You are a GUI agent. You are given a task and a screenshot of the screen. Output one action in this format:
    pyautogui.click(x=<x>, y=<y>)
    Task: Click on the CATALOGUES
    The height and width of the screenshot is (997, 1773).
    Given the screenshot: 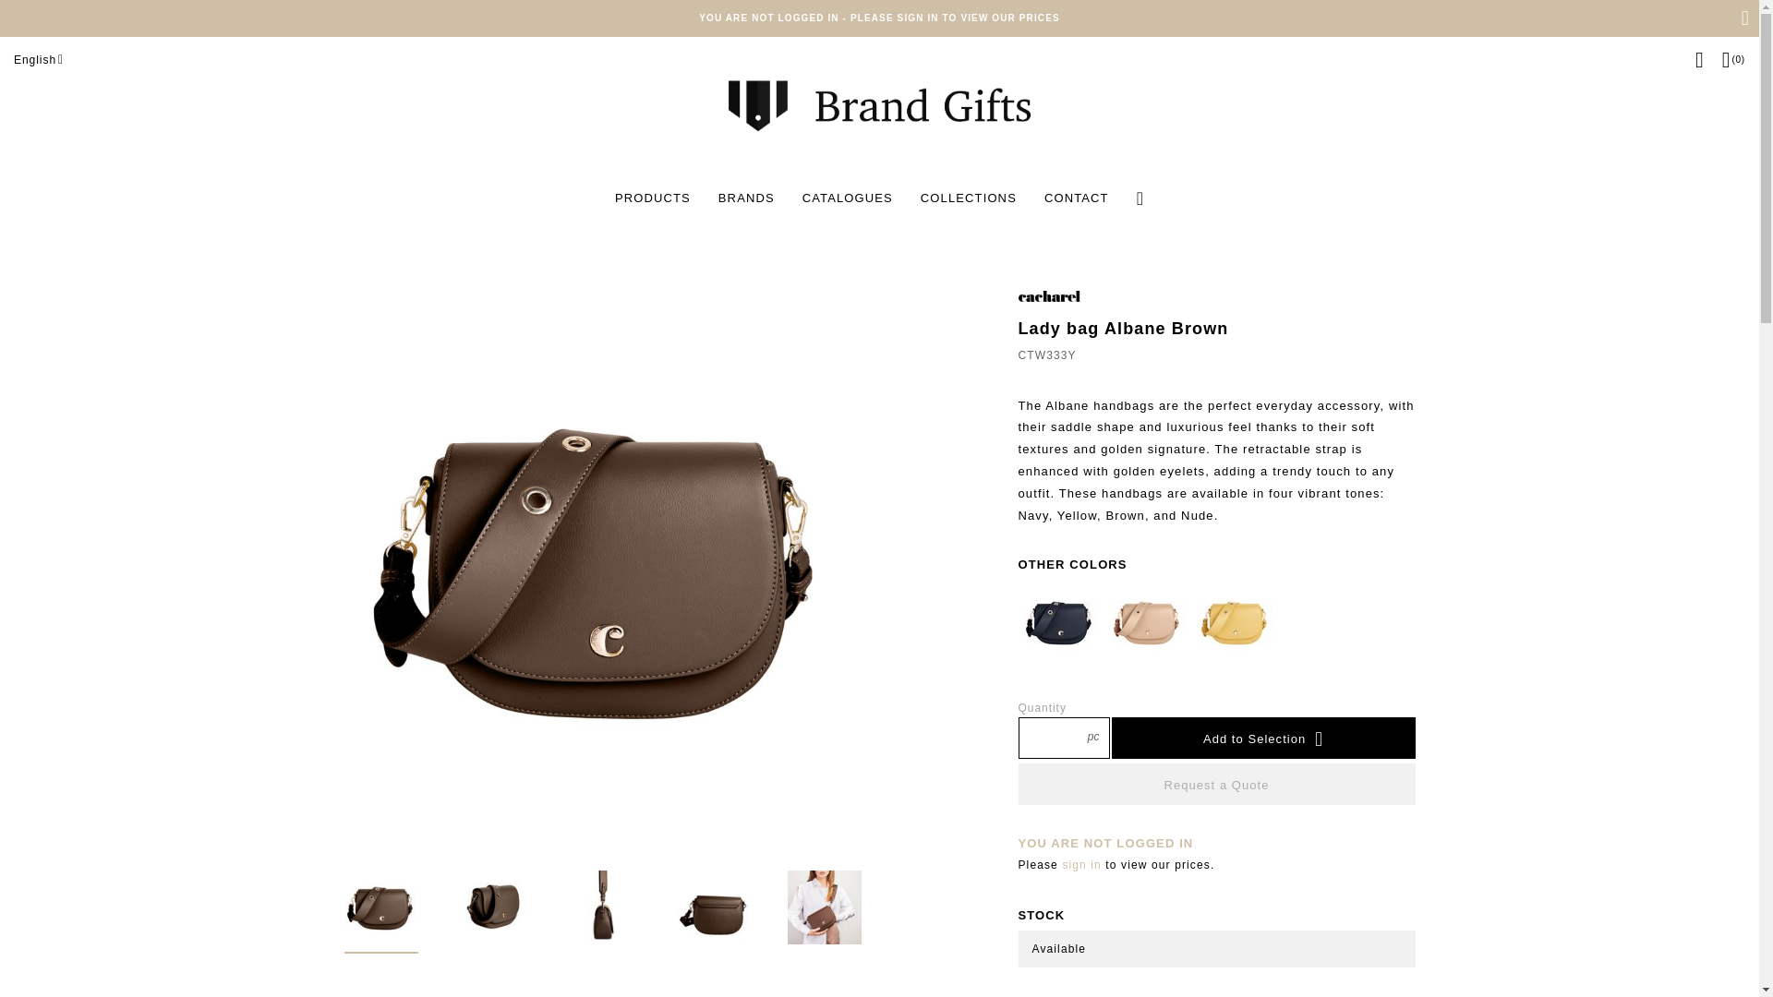 What is the action you would take?
    pyautogui.click(x=848, y=198)
    